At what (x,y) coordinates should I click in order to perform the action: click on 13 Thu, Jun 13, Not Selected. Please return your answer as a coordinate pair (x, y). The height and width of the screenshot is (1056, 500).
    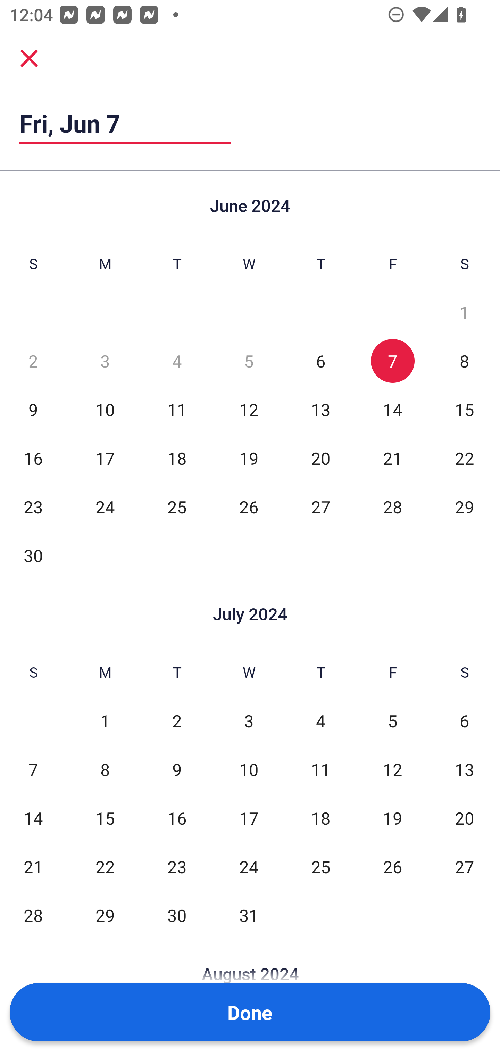
    Looking at the image, I should click on (320, 410).